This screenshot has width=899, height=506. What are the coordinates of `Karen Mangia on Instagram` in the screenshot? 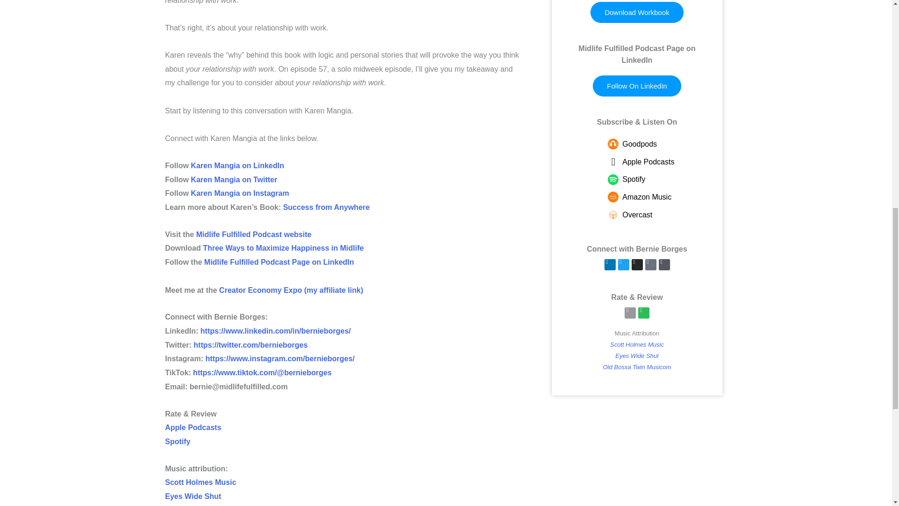 It's located at (240, 193).